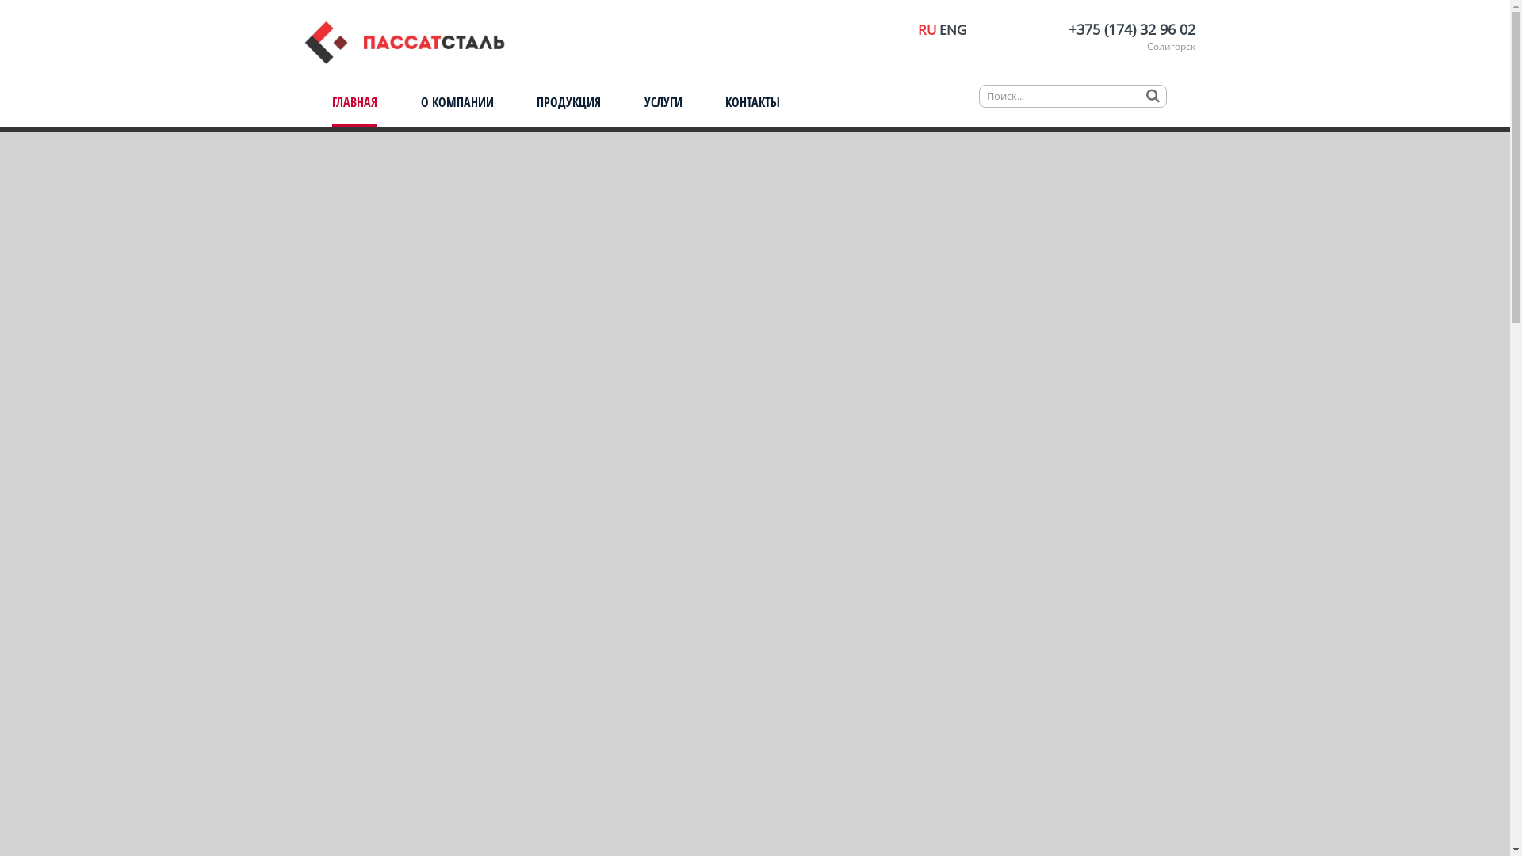  I want to click on +375 (174) 32 96 02, so click(1132, 29).